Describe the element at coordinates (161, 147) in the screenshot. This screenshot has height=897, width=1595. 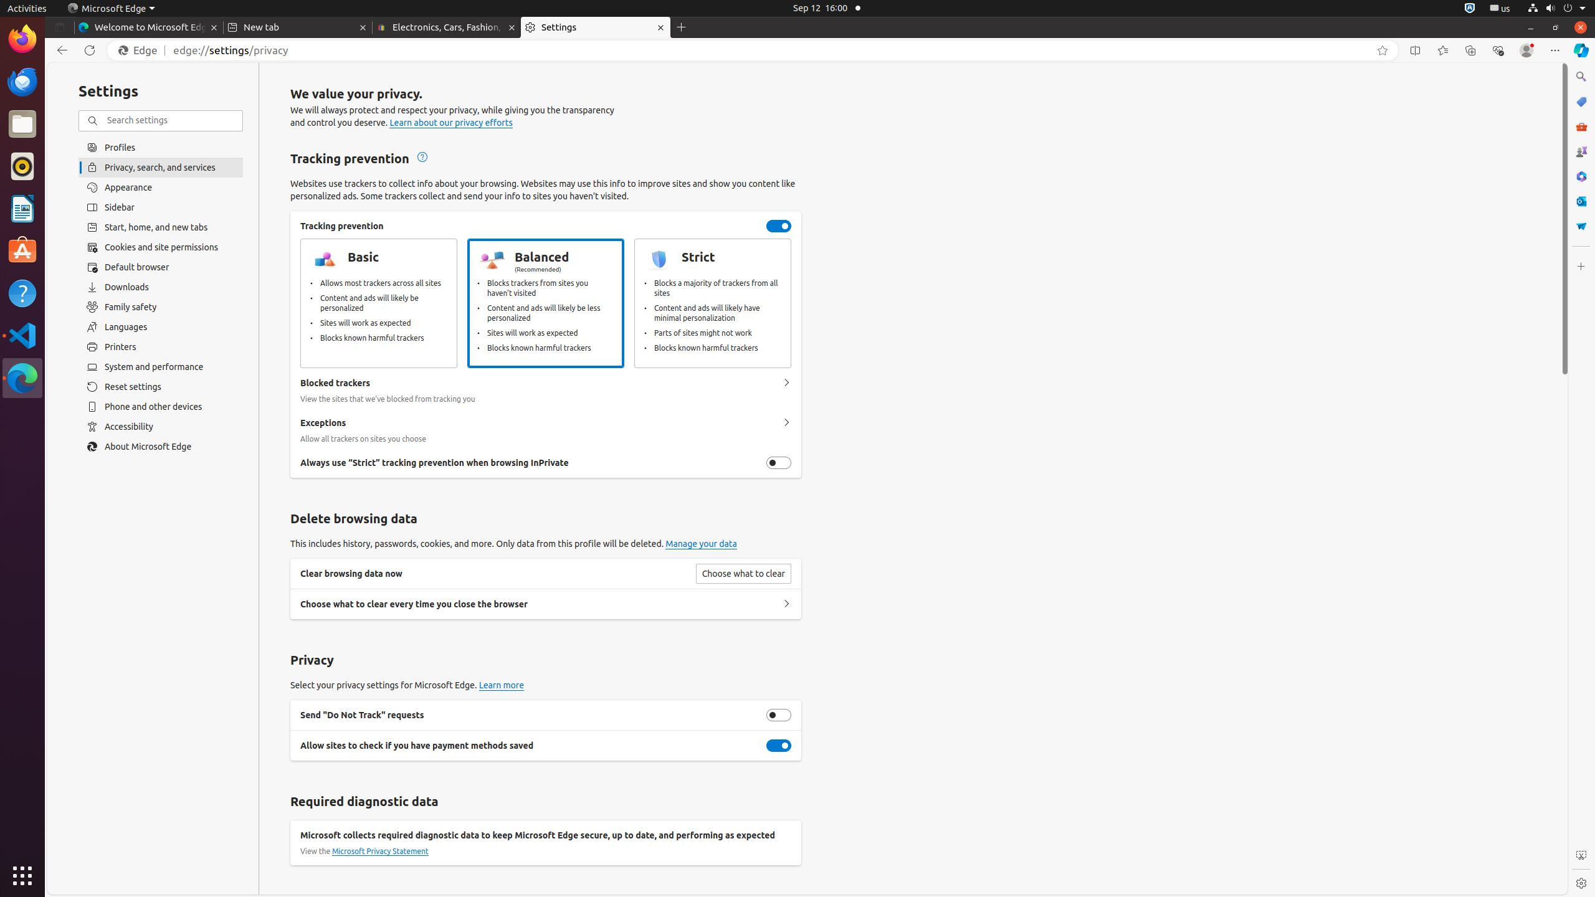
I see `Profiles` at that location.